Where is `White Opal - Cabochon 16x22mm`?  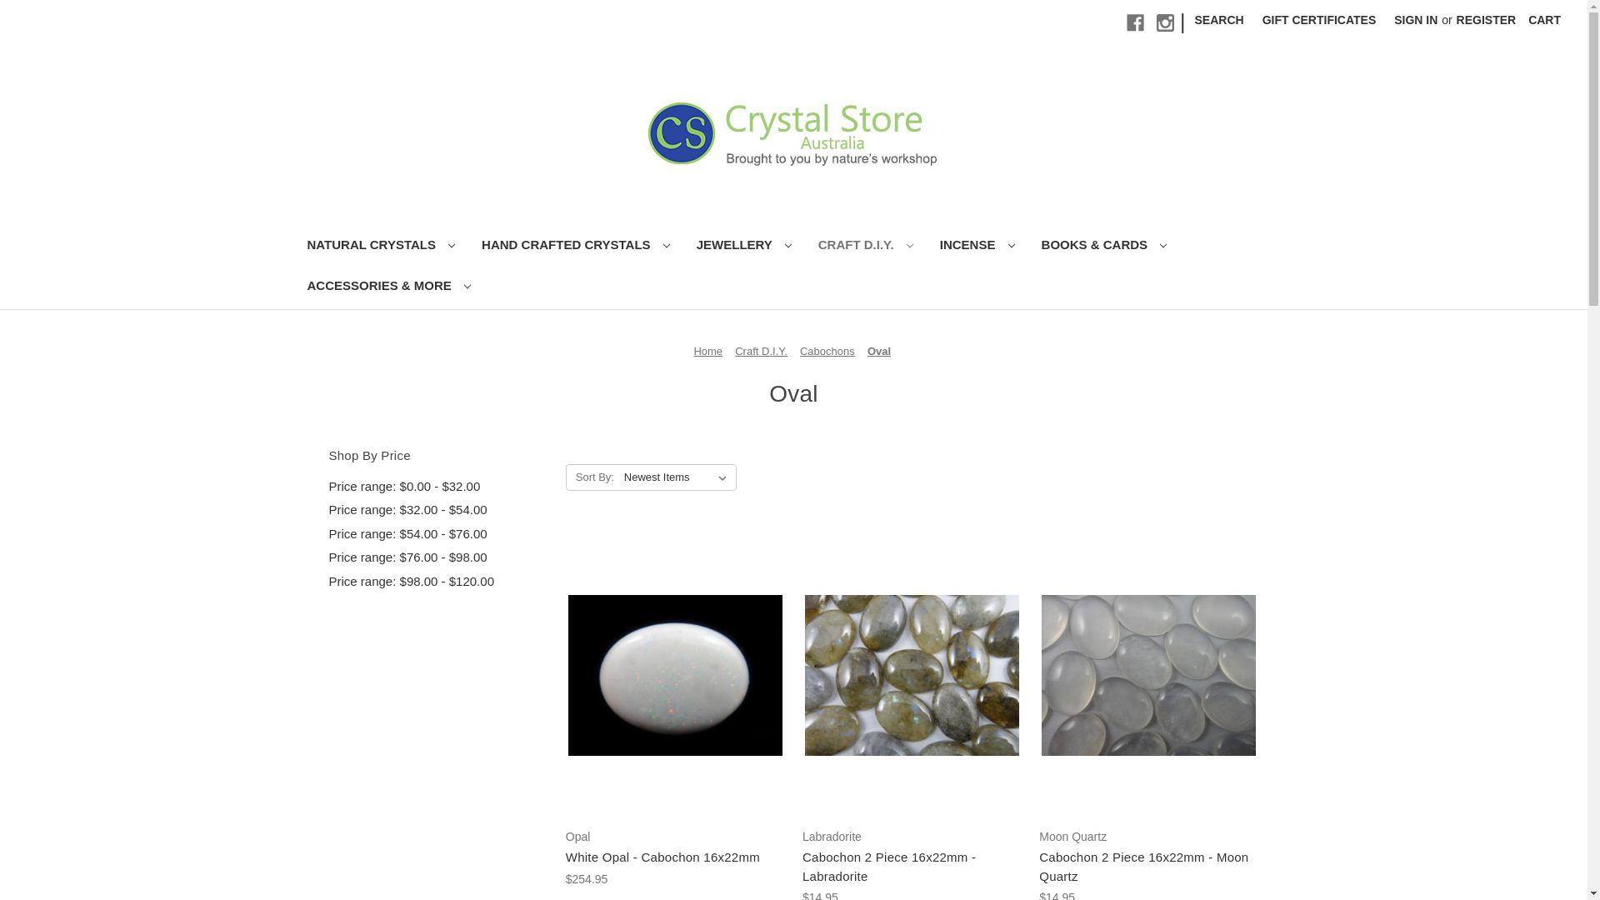 White Opal - Cabochon 16x22mm is located at coordinates (675, 857).